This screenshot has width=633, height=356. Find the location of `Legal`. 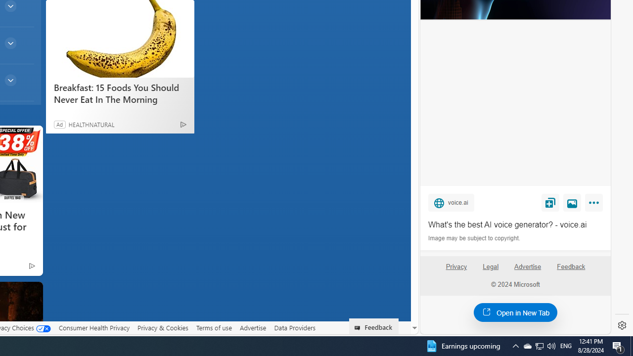

Legal is located at coordinates (491, 267).